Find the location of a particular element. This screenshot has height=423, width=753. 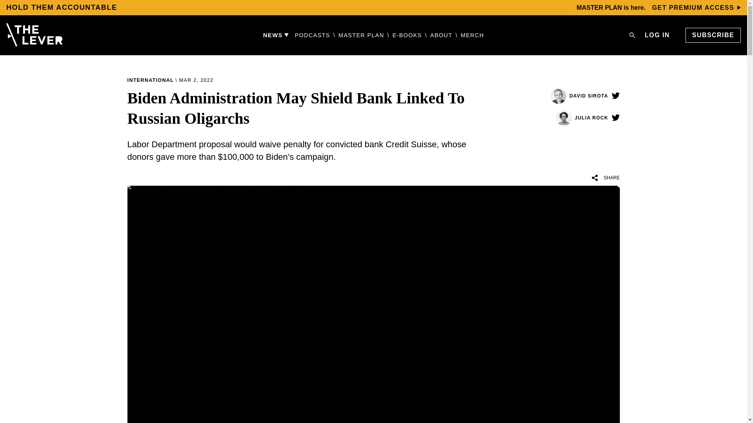

LOG IN is located at coordinates (657, 35).